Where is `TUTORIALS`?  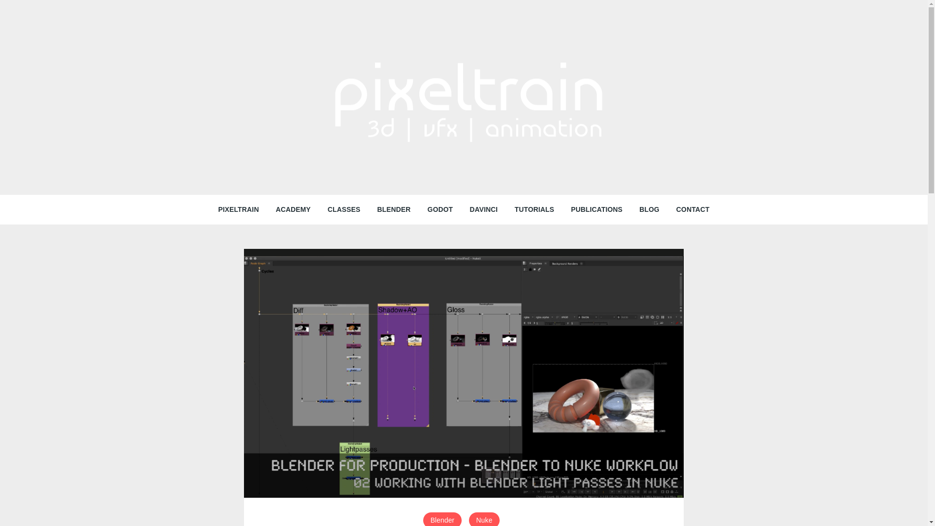 TUTORIALS is located at coordinates (535, 209).